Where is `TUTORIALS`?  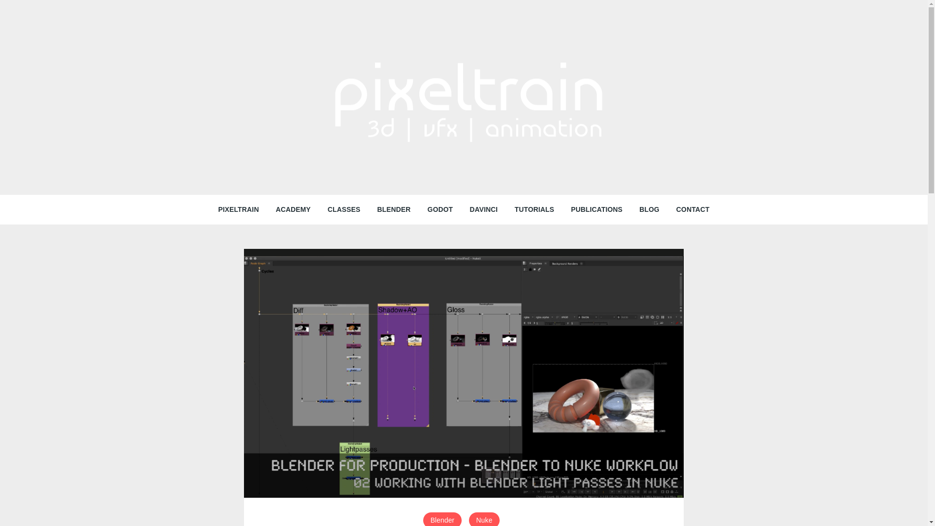 TUTORIALS is located at coordinates (535, 209).